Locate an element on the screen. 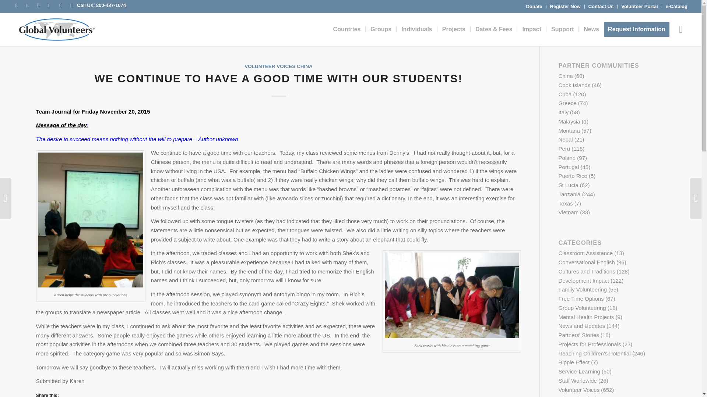 The image size is (707, 397). LinkedIn is located at coordinates (60, 6).